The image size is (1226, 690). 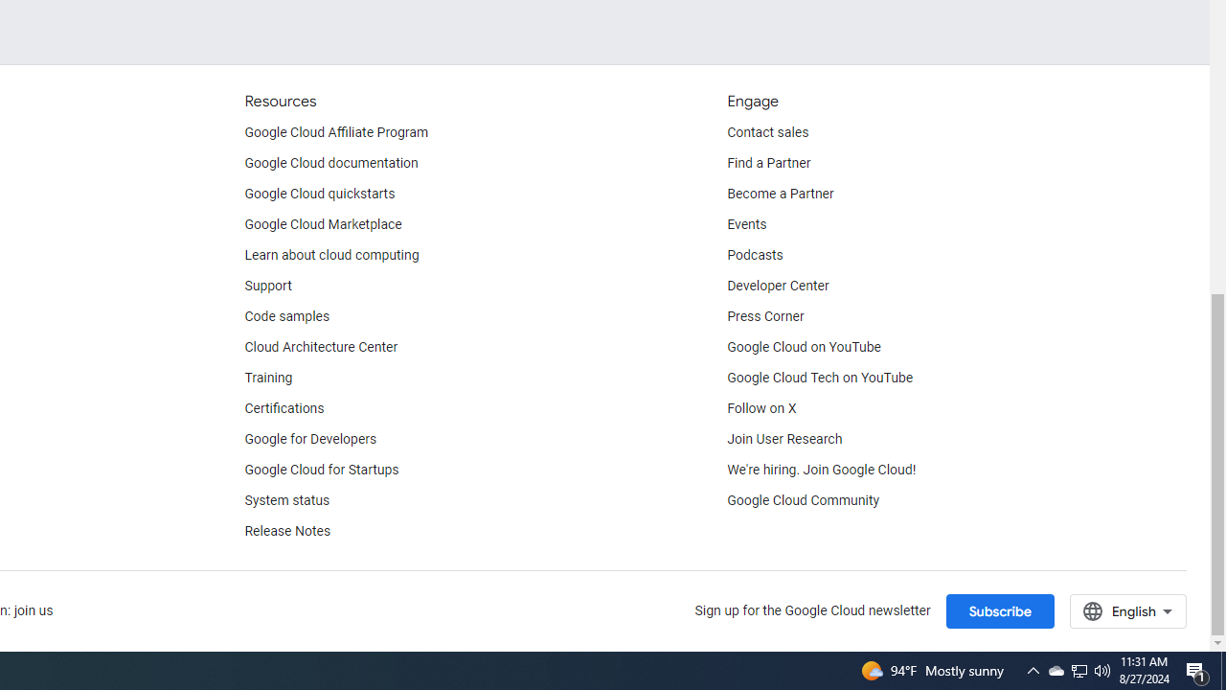 I want to click on Google Cloud Affiliate Program, so click(x=336, y=132).